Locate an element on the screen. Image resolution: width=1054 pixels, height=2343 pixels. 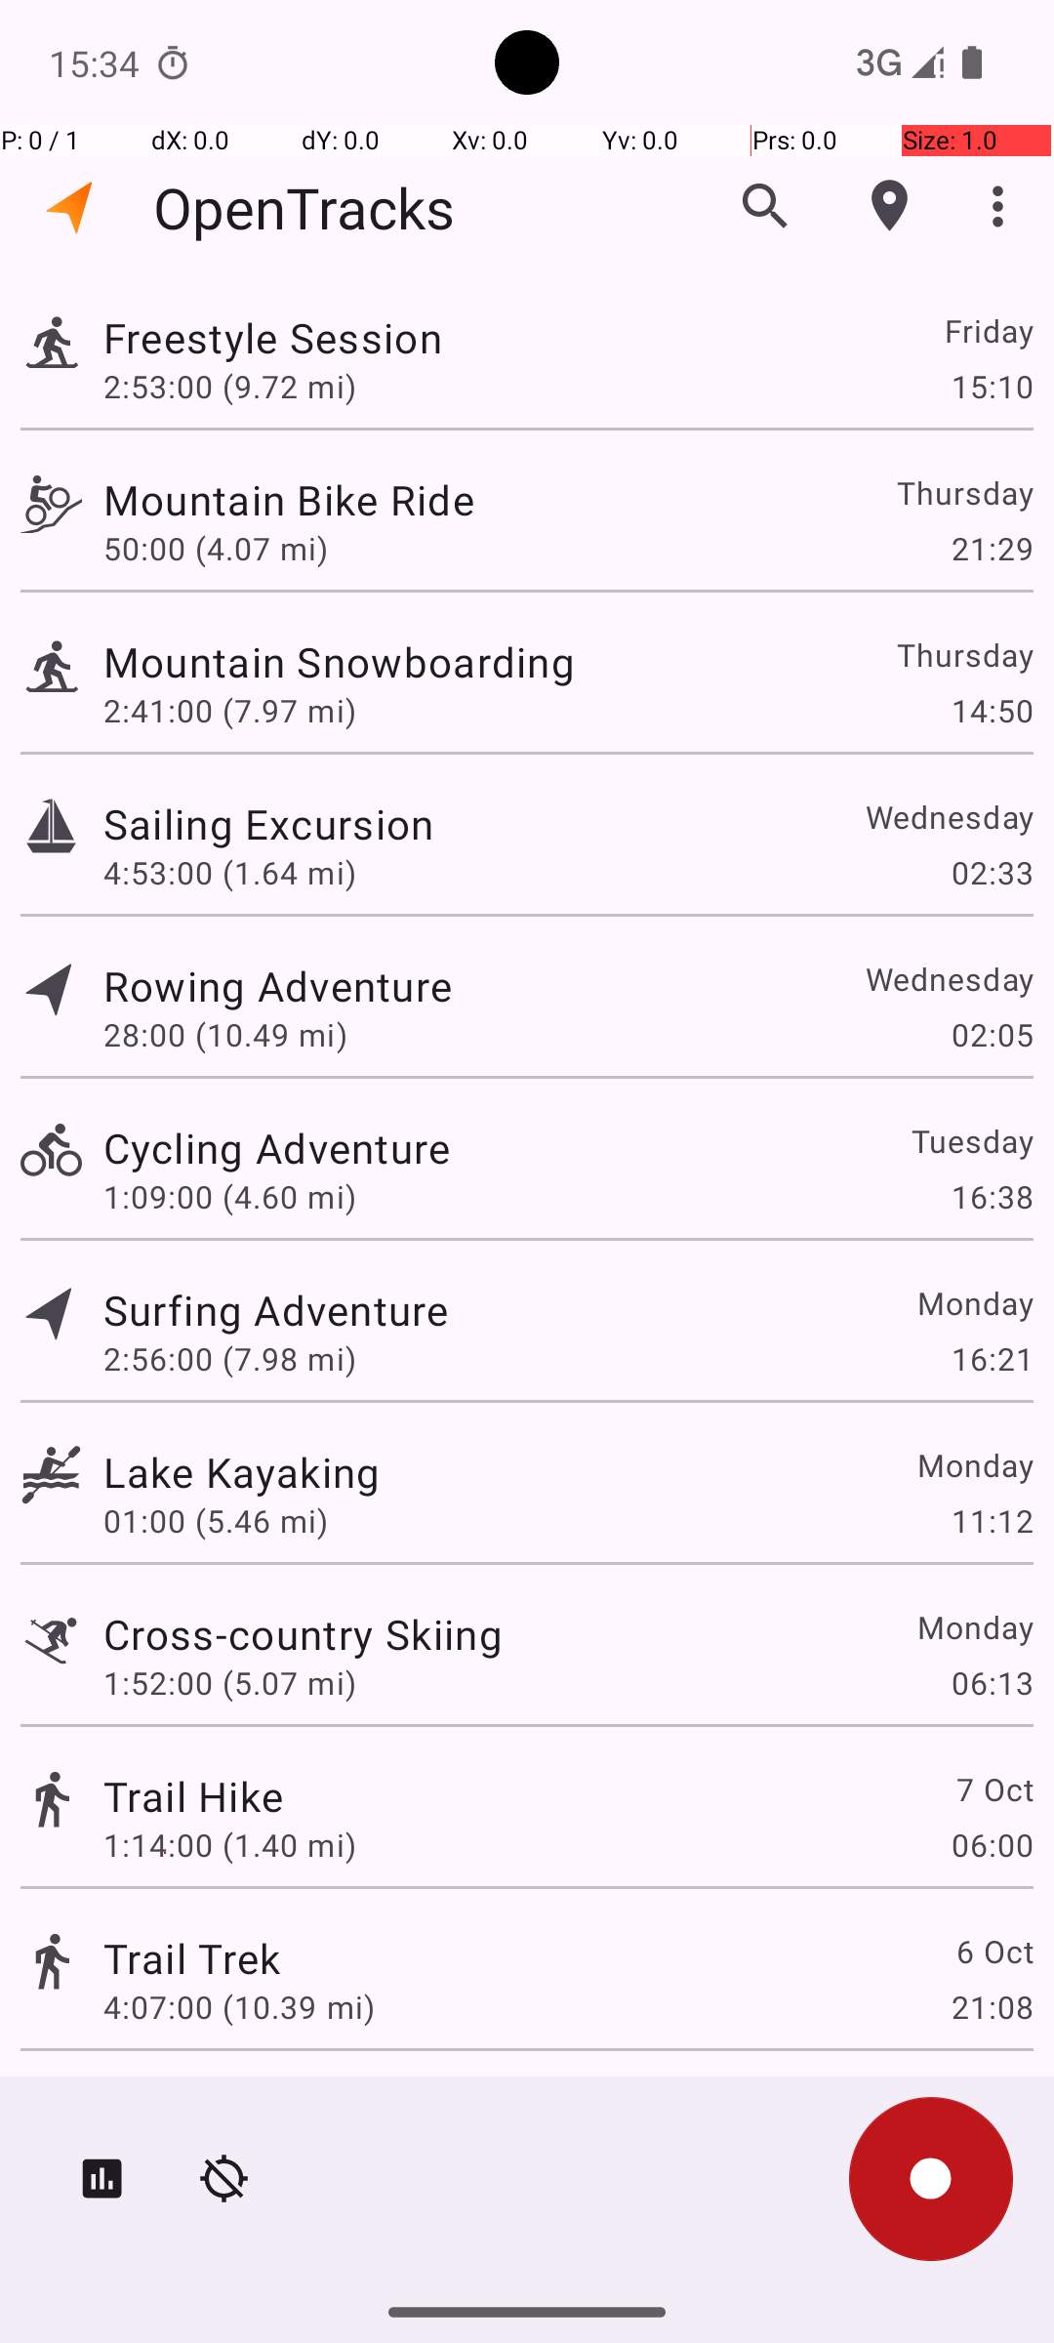
Mountain Snowboarding is located at coordinates (340, 662).